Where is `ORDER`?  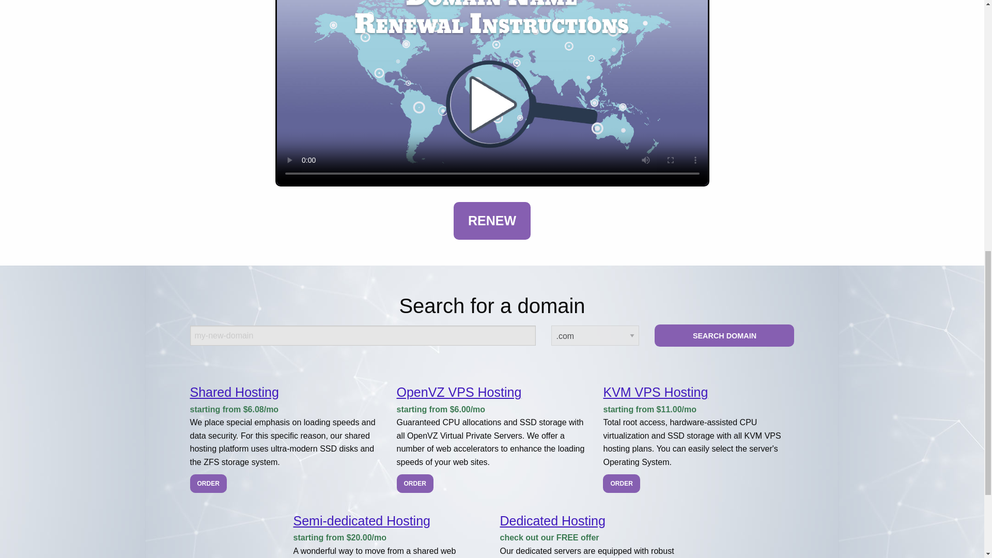
ORDER is located at coordinates (415, 484).